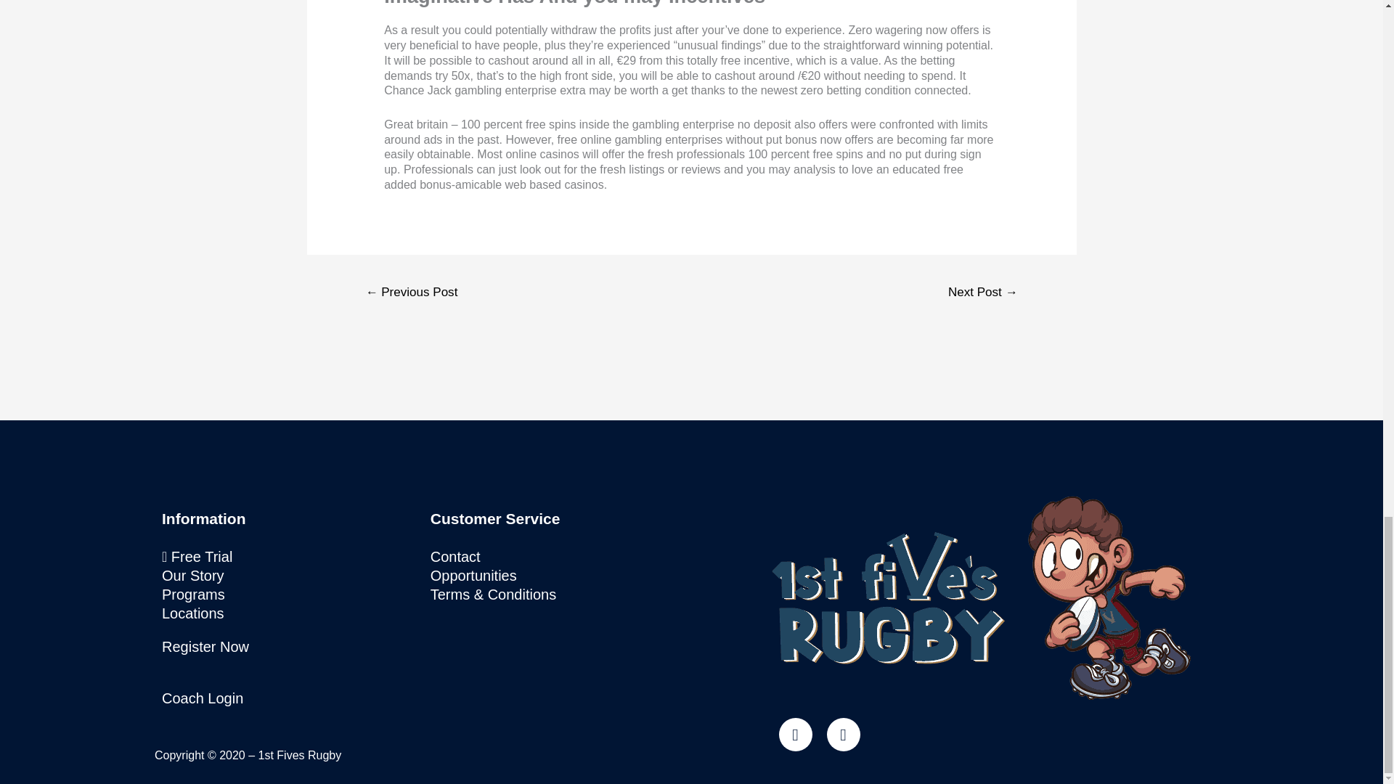 The image size is (1394, 784). Describe the element at coordinates (288, 613) in the screenshot. I see `Locations` at that location.